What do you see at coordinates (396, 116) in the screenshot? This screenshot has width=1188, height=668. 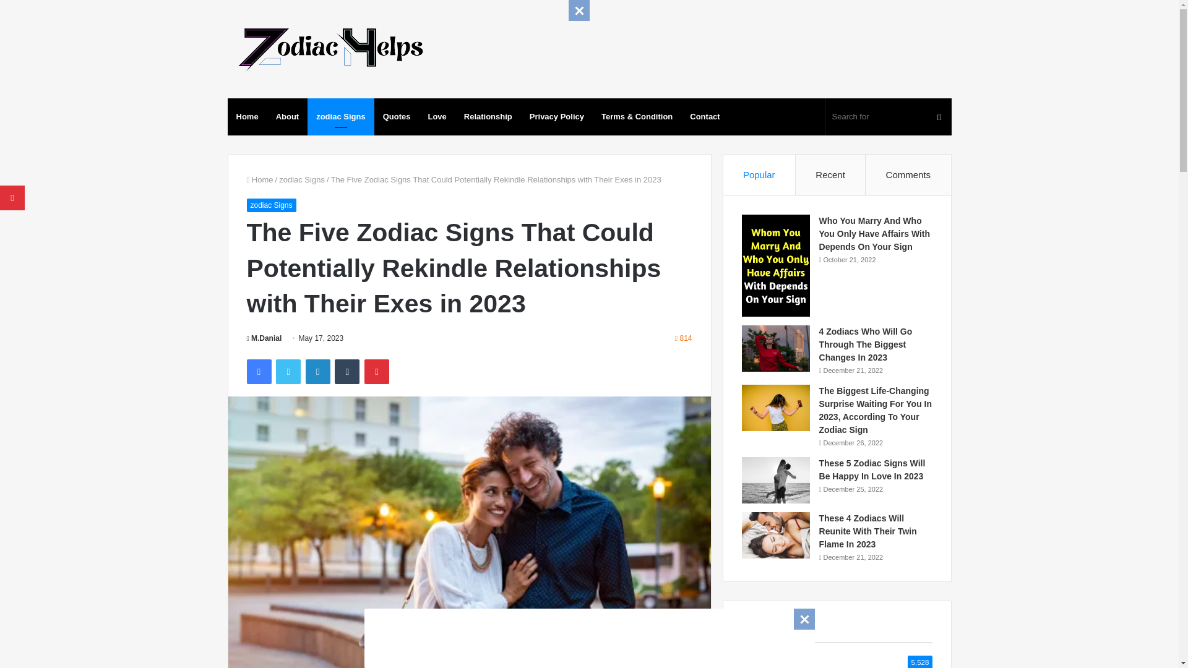 I see `Quotes` at bounding box center [396, 116].